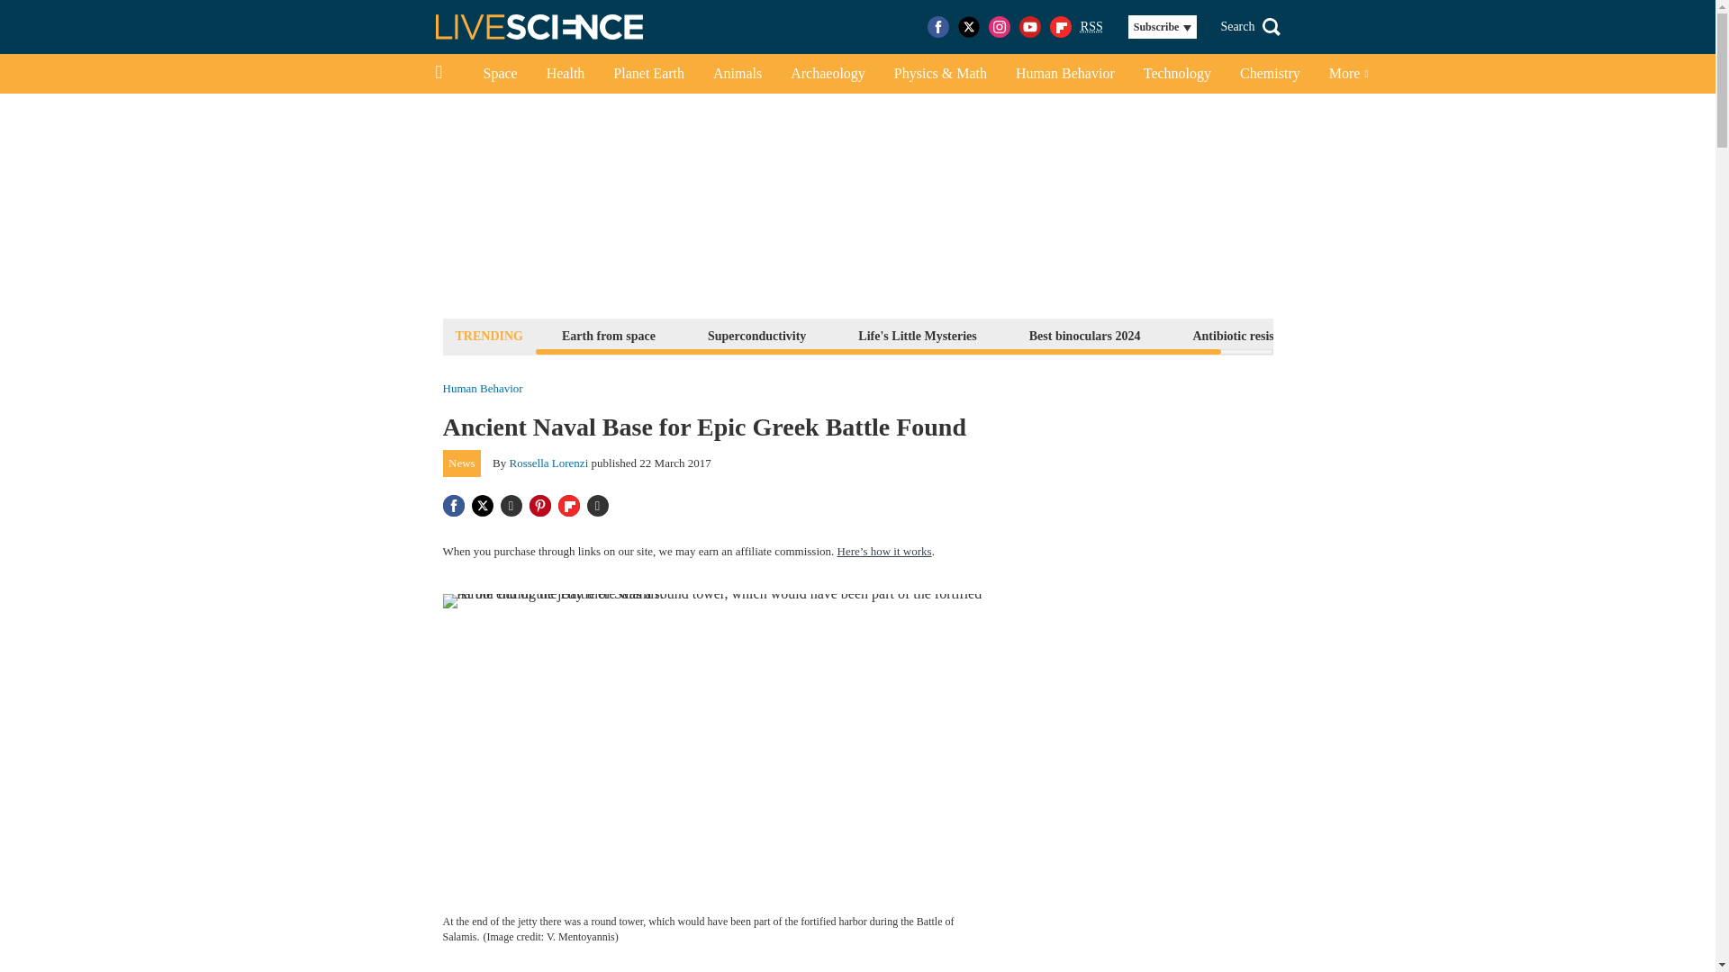  I want to click on Animals, so click(737, 74).